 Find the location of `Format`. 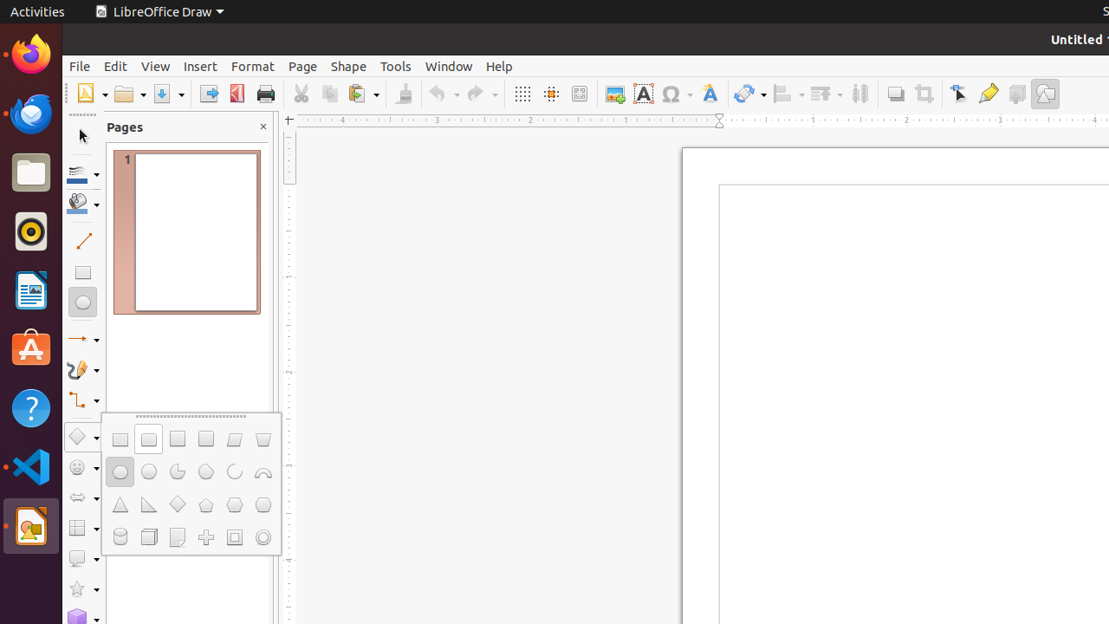

Format is located at coordinates (253, 66).